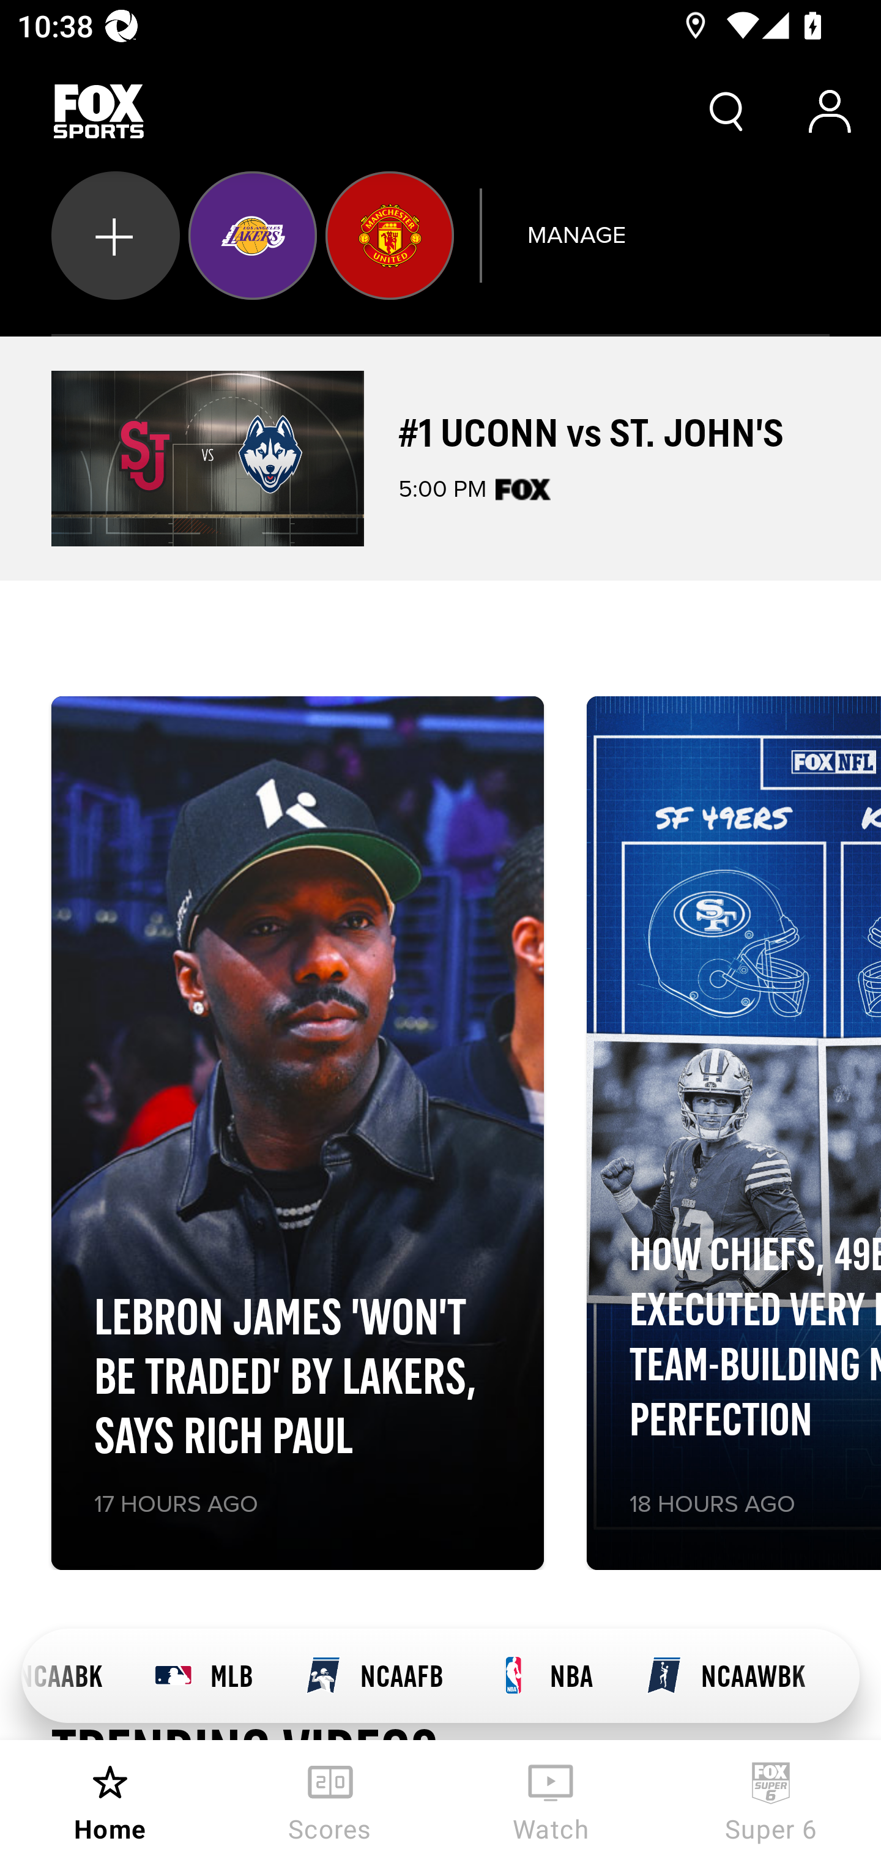 This screenshot has height=1860, width=881. Describe the element at coordinates (330, 1800) in the screenshot. I see `Scores` at that location.